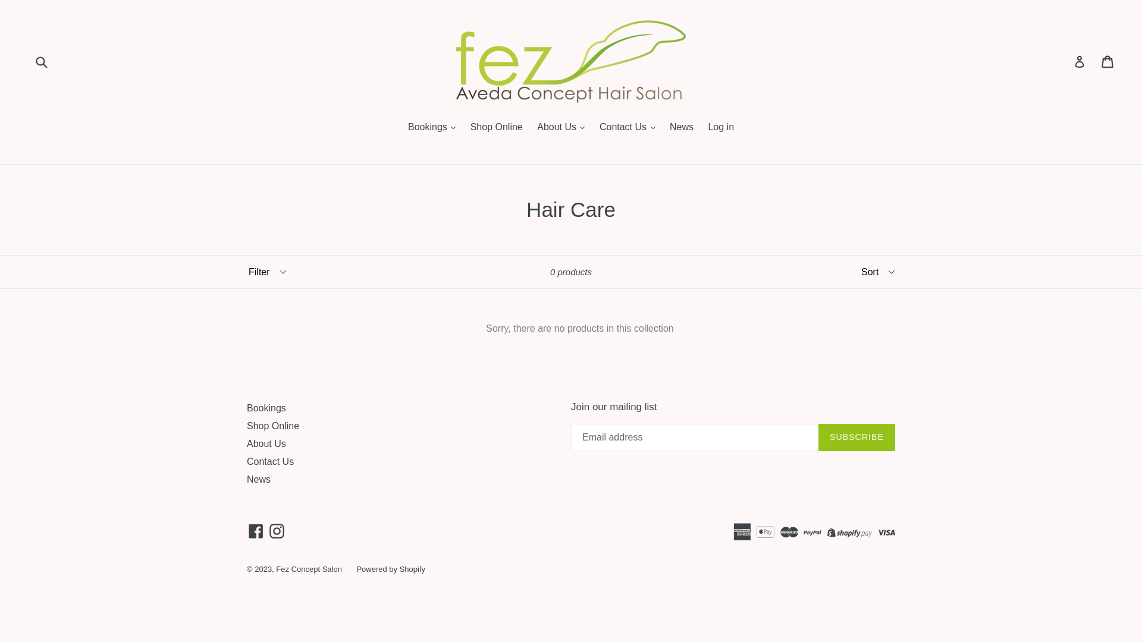  What do you see at coordinates (266, 408) in the screenshot?
I see `Bookings` at bounding box center [266, 408].